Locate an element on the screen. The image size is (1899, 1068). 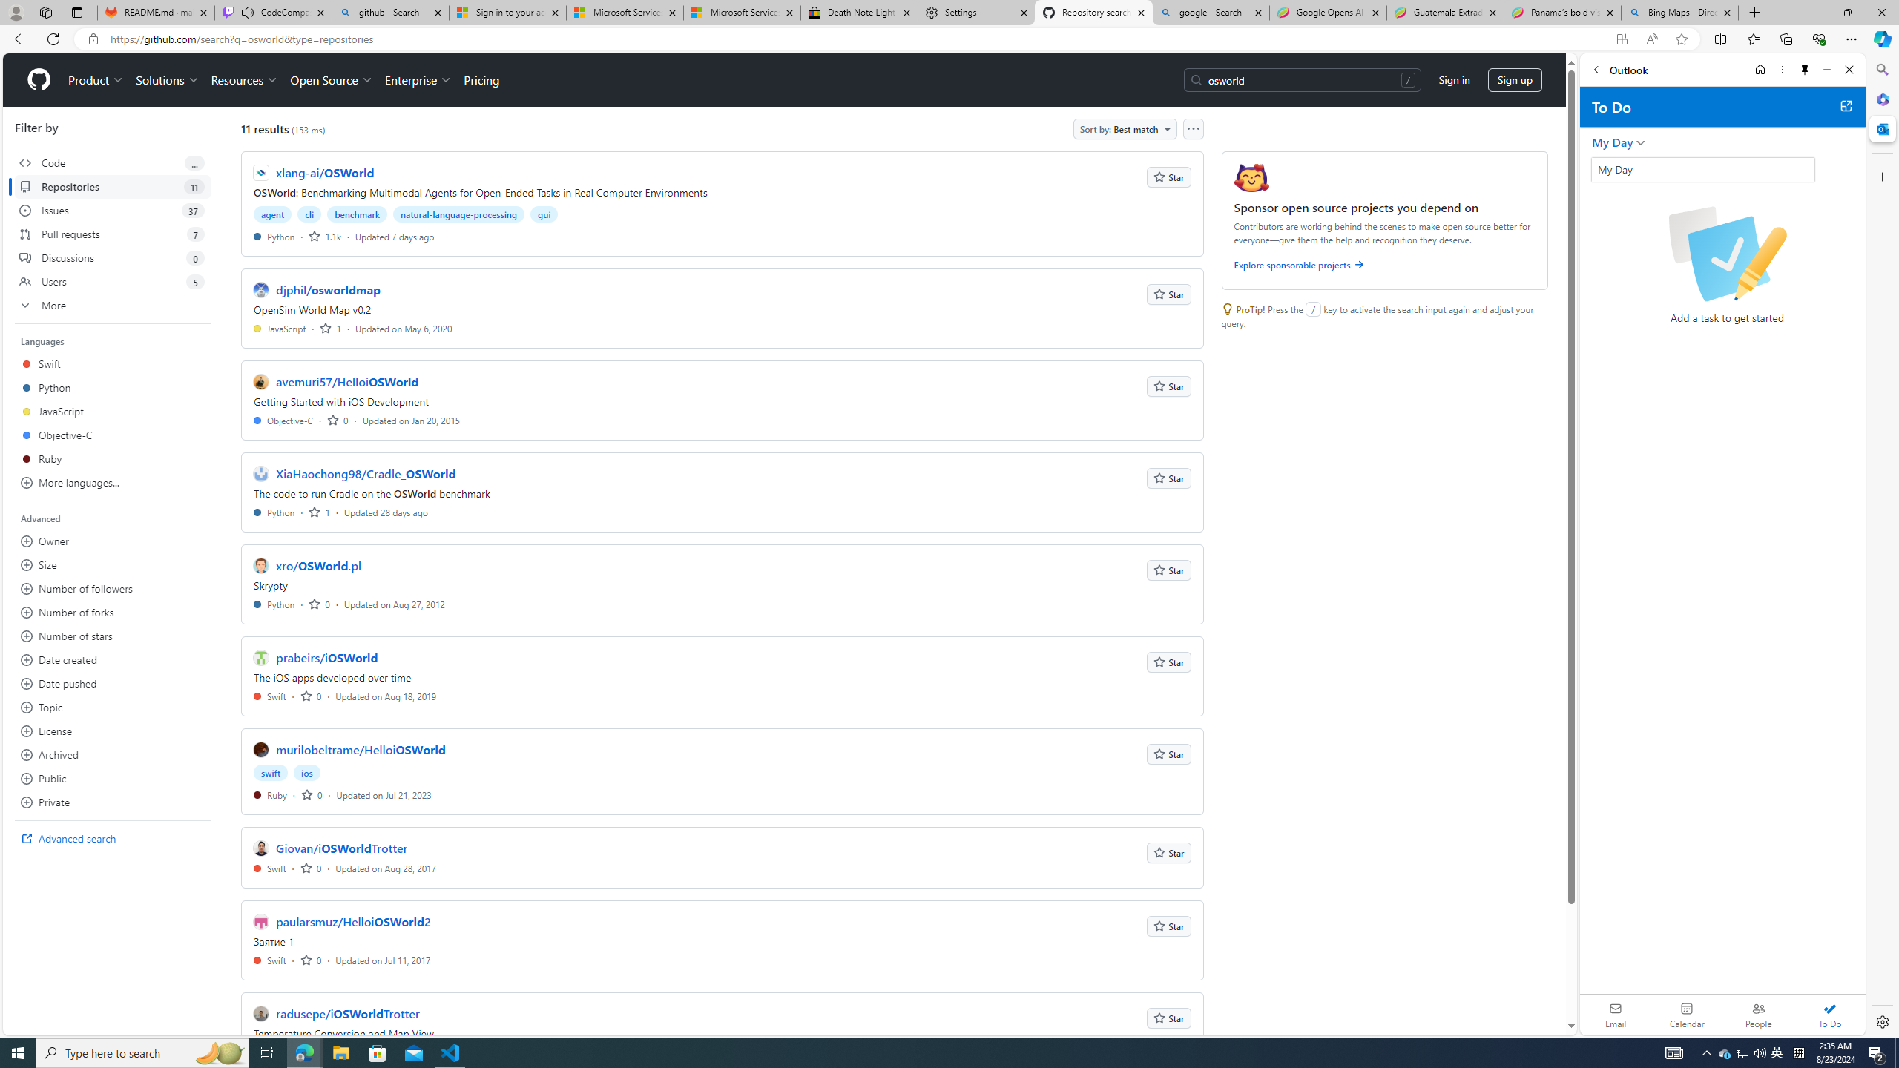
Draggable pane splitter is located at coordinates (222, 571).